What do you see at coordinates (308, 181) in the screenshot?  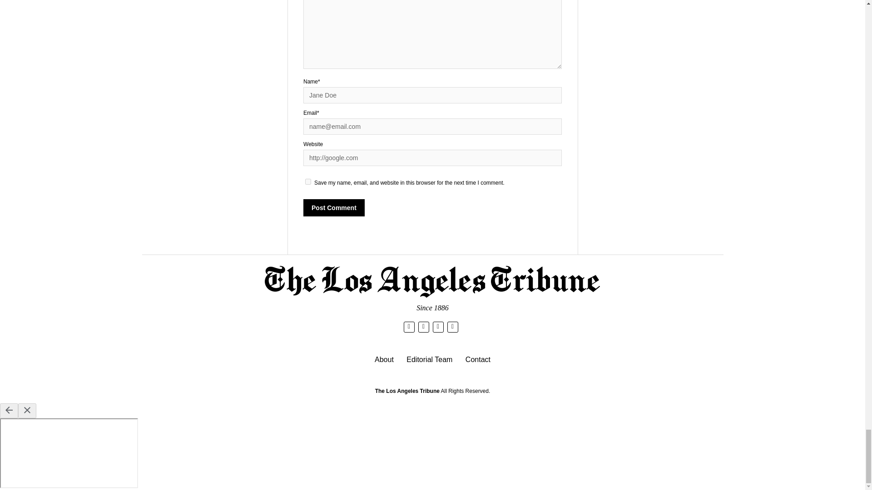 I see `yes` at bounding box center [308, 181].